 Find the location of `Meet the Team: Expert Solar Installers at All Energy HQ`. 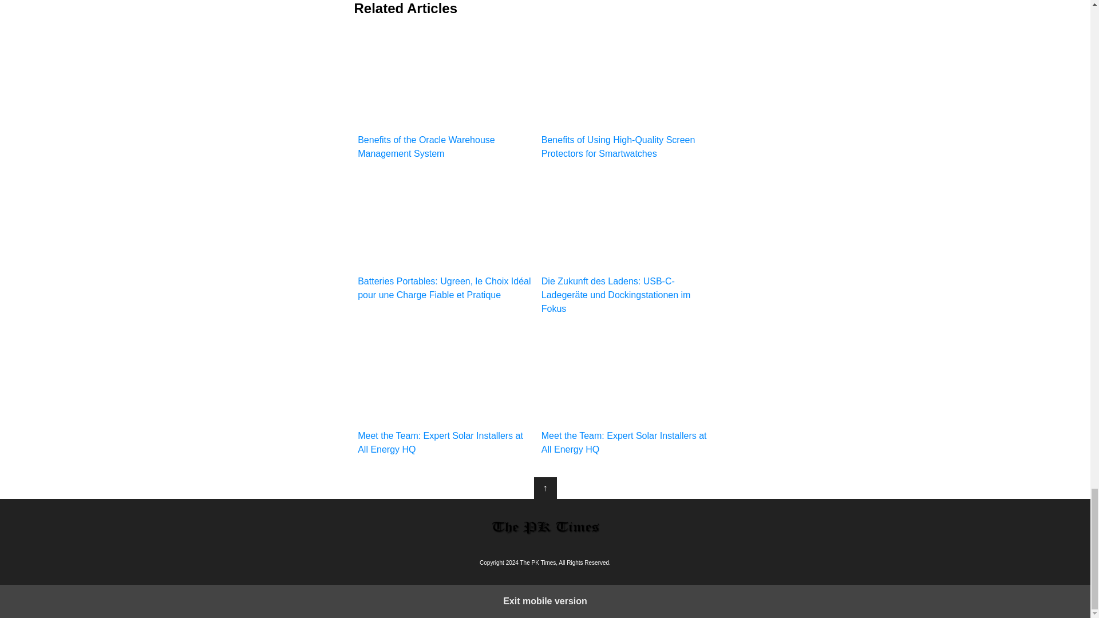

Meet the Team: Expert Solar Installers at All Energy HQ is located at coordinates (445, 391).